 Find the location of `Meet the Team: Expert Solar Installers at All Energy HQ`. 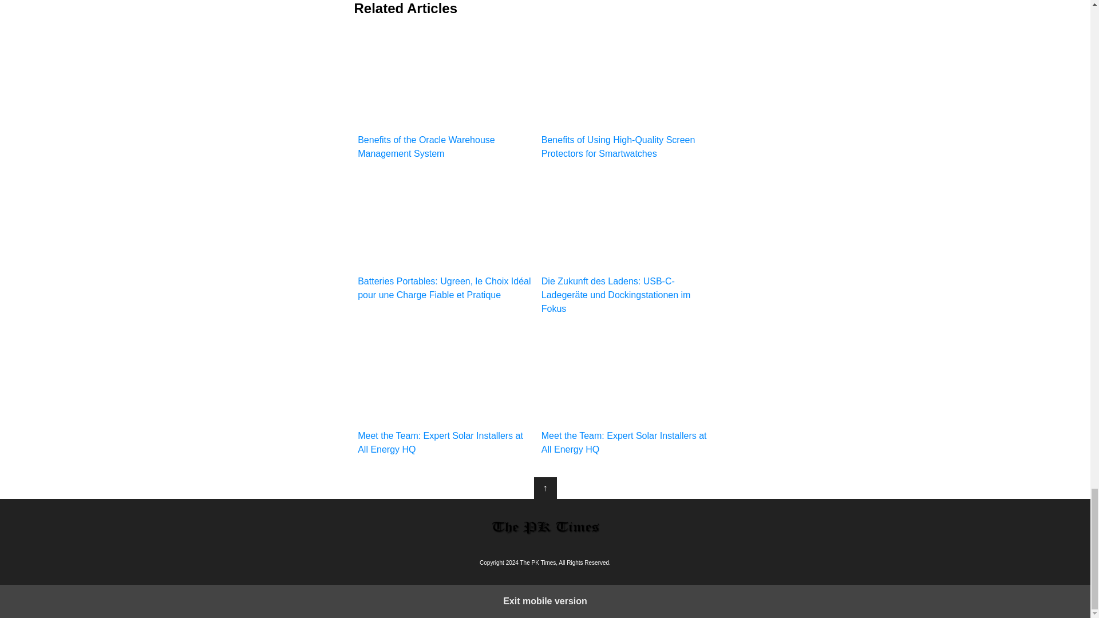

Meet the Team: Expert Solar Installers at All Energy HQ is located at coordinates (445, 391).